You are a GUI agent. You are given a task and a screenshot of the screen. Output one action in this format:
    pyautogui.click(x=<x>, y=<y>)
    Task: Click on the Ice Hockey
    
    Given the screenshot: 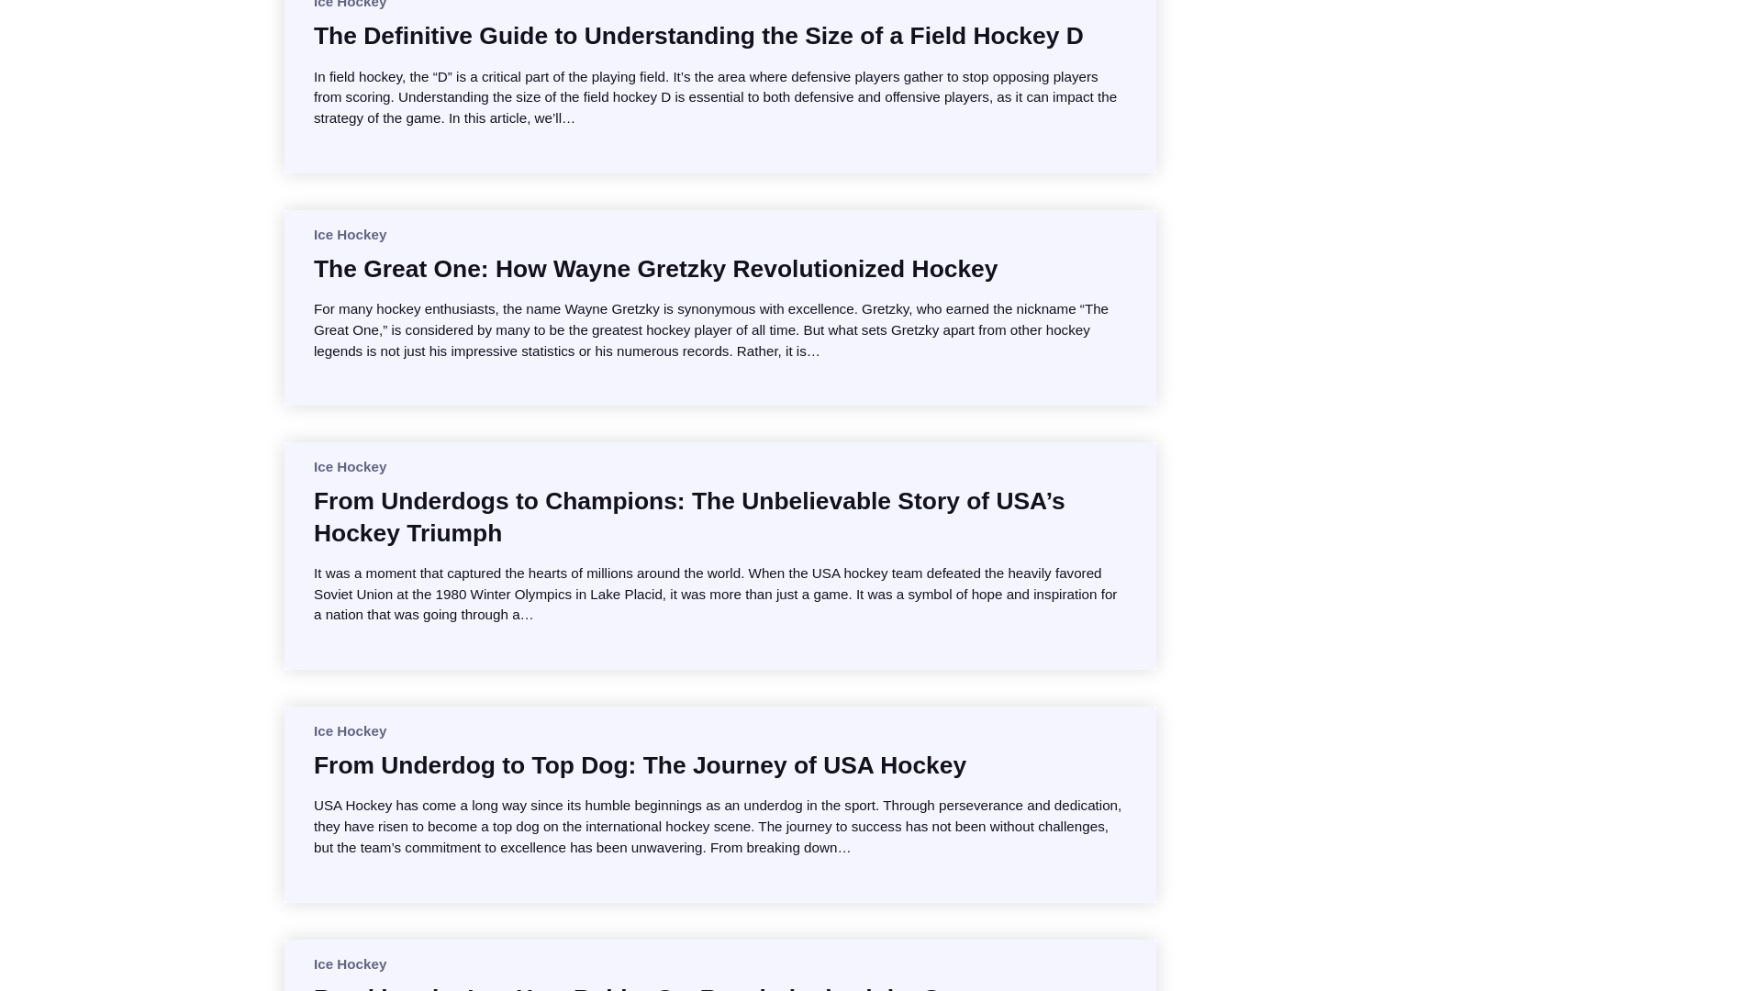 What is the action you would take?
    pyautogui.click(x=349, y=963)
    